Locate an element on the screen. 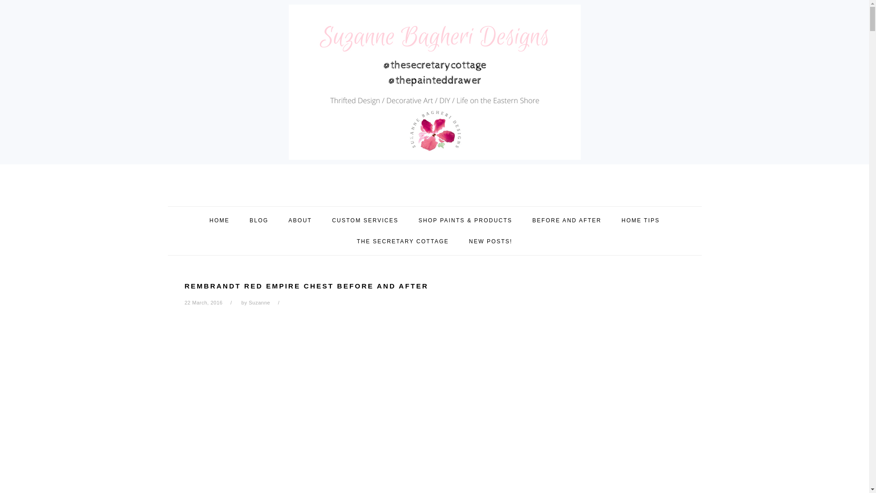 The image size is (876, 493). THE SECRETARY COTTAGE is located at coordinates (402, 241).